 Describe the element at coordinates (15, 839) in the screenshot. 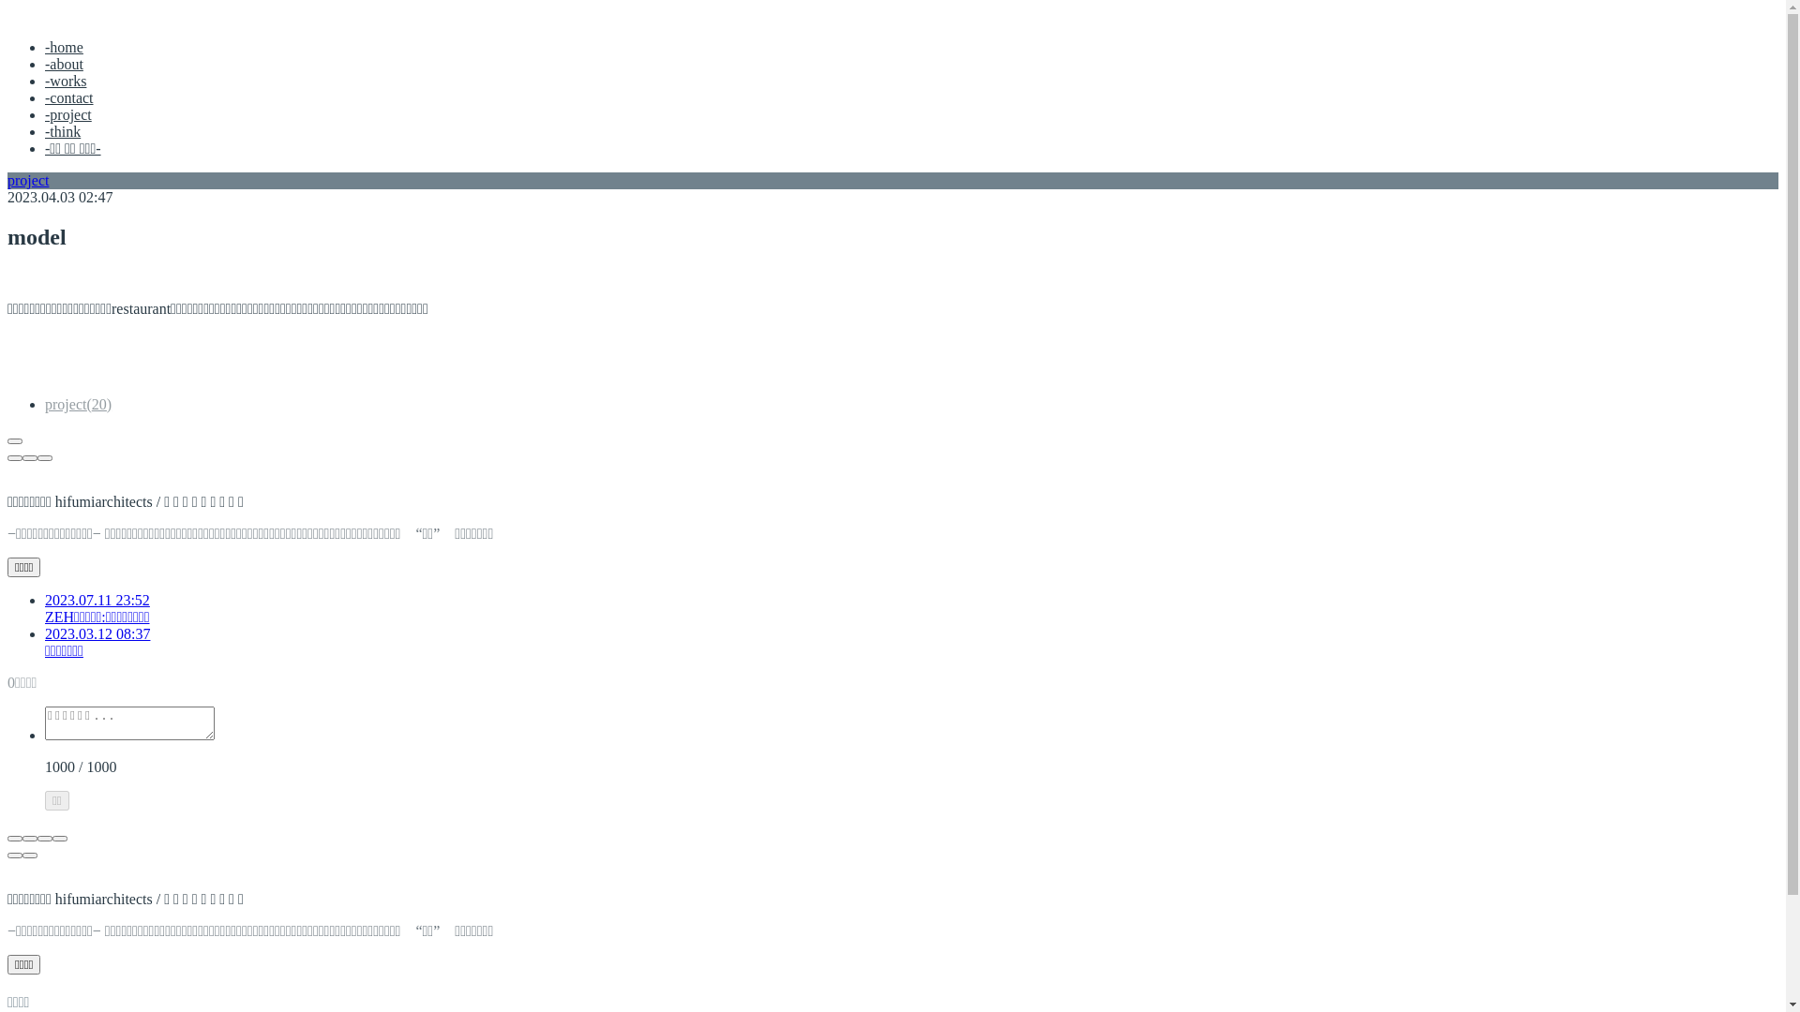

I see `Close (Esc)` at that location.